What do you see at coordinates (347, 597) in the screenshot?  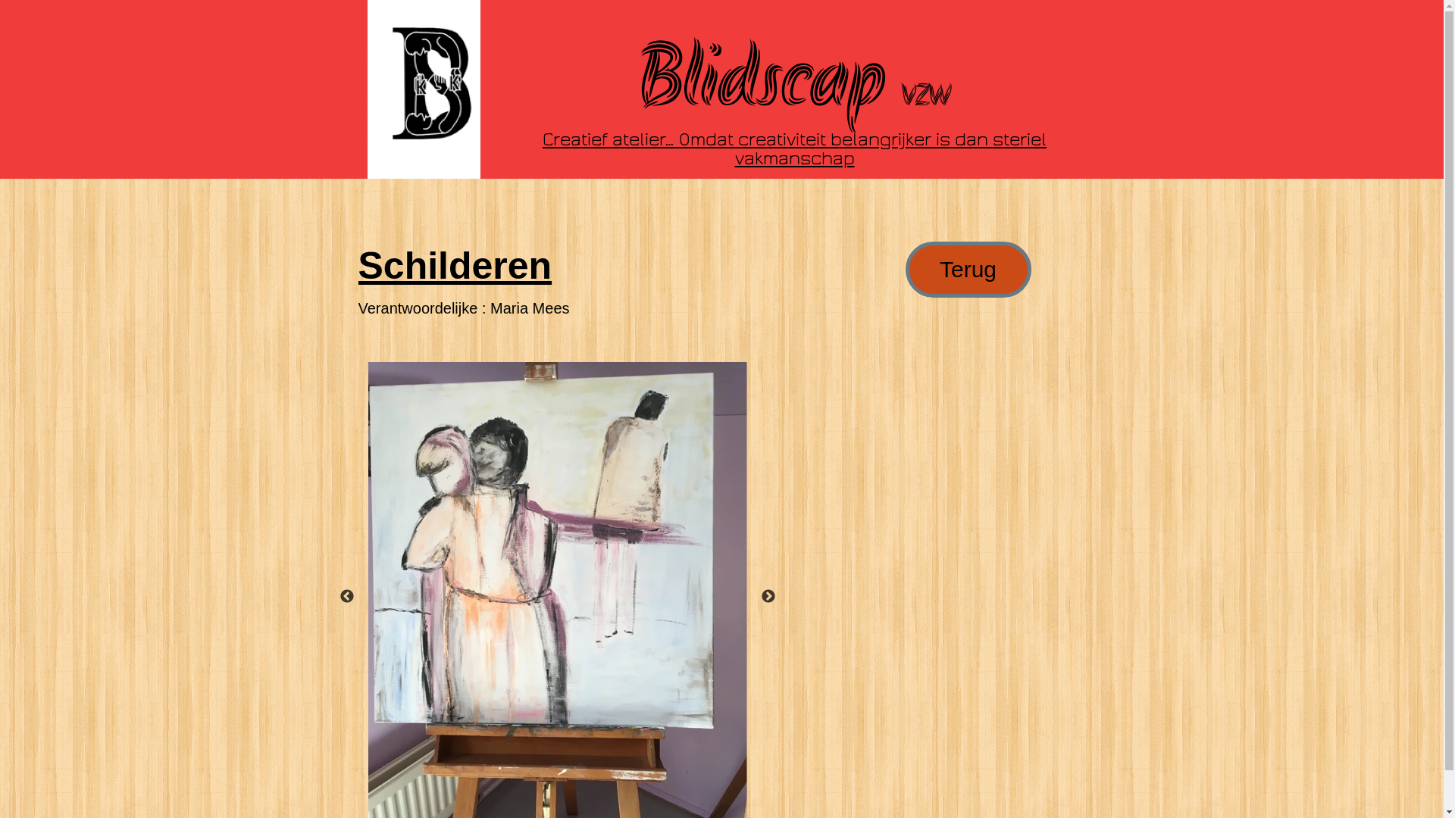 I see `Previous` at bounding box center [347, 597].